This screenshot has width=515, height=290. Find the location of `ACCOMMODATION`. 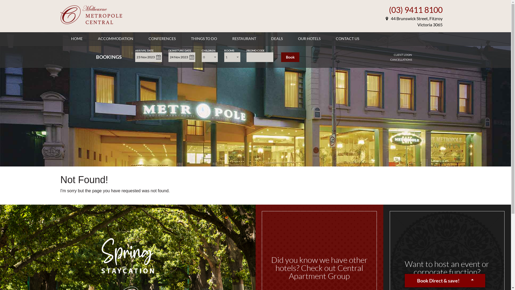

ACCOMMODATION is located at coordinates (116, 39).